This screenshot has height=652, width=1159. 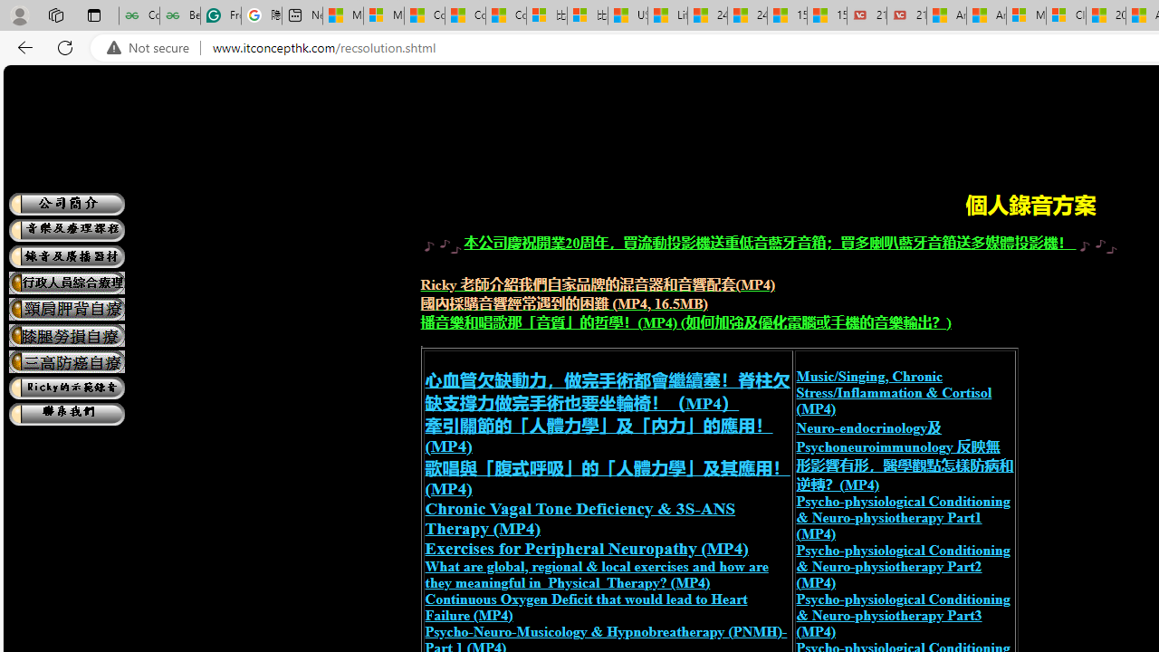 I want to click on Free AI Writing Assistance for Students | Grammarly, so click(x=221, y=16).